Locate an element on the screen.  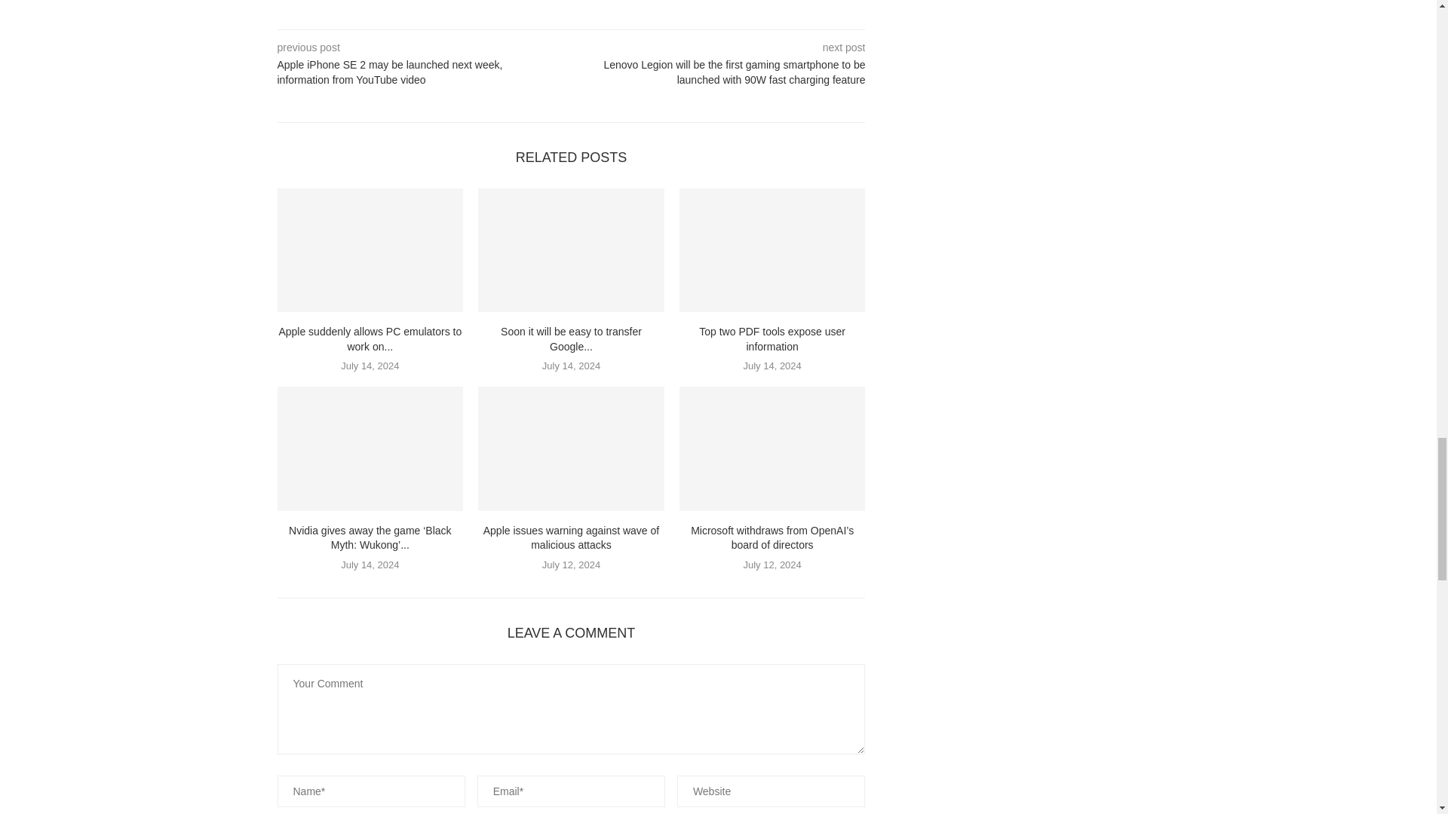
Top two PDF tools expose user information is located at coordinates (772, 249).